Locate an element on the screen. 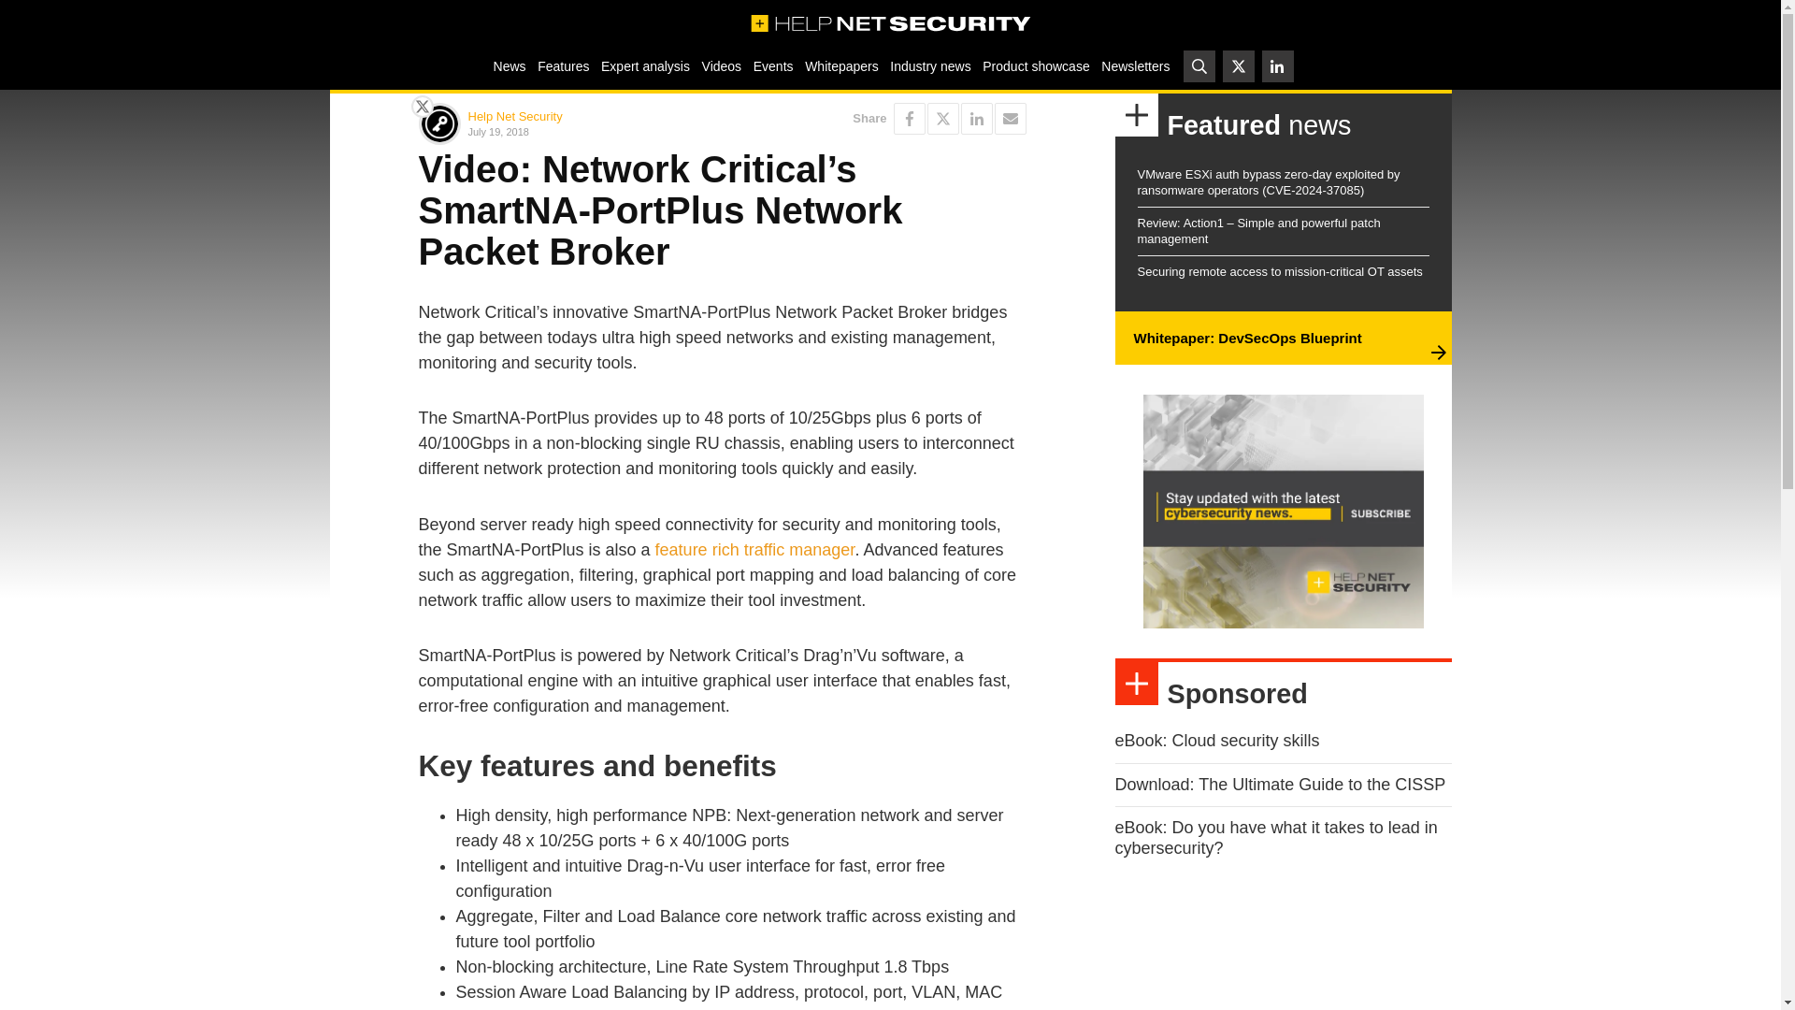 The image size is (1795, 1010). Expert analysis is located at coordinates (645, 65).